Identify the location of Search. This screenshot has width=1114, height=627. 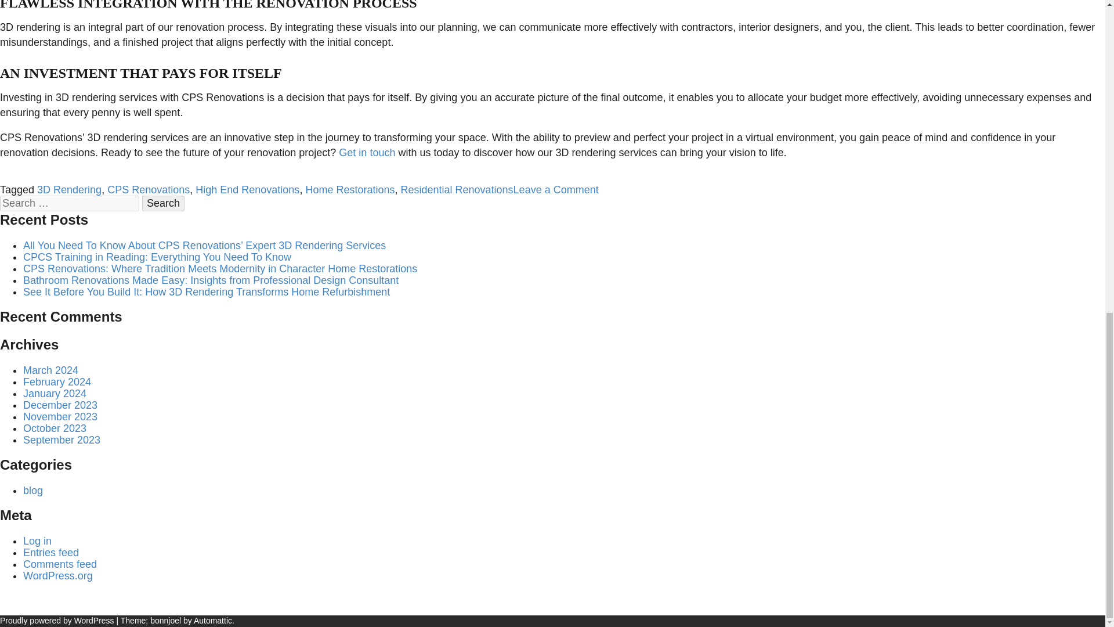
(164, 203).